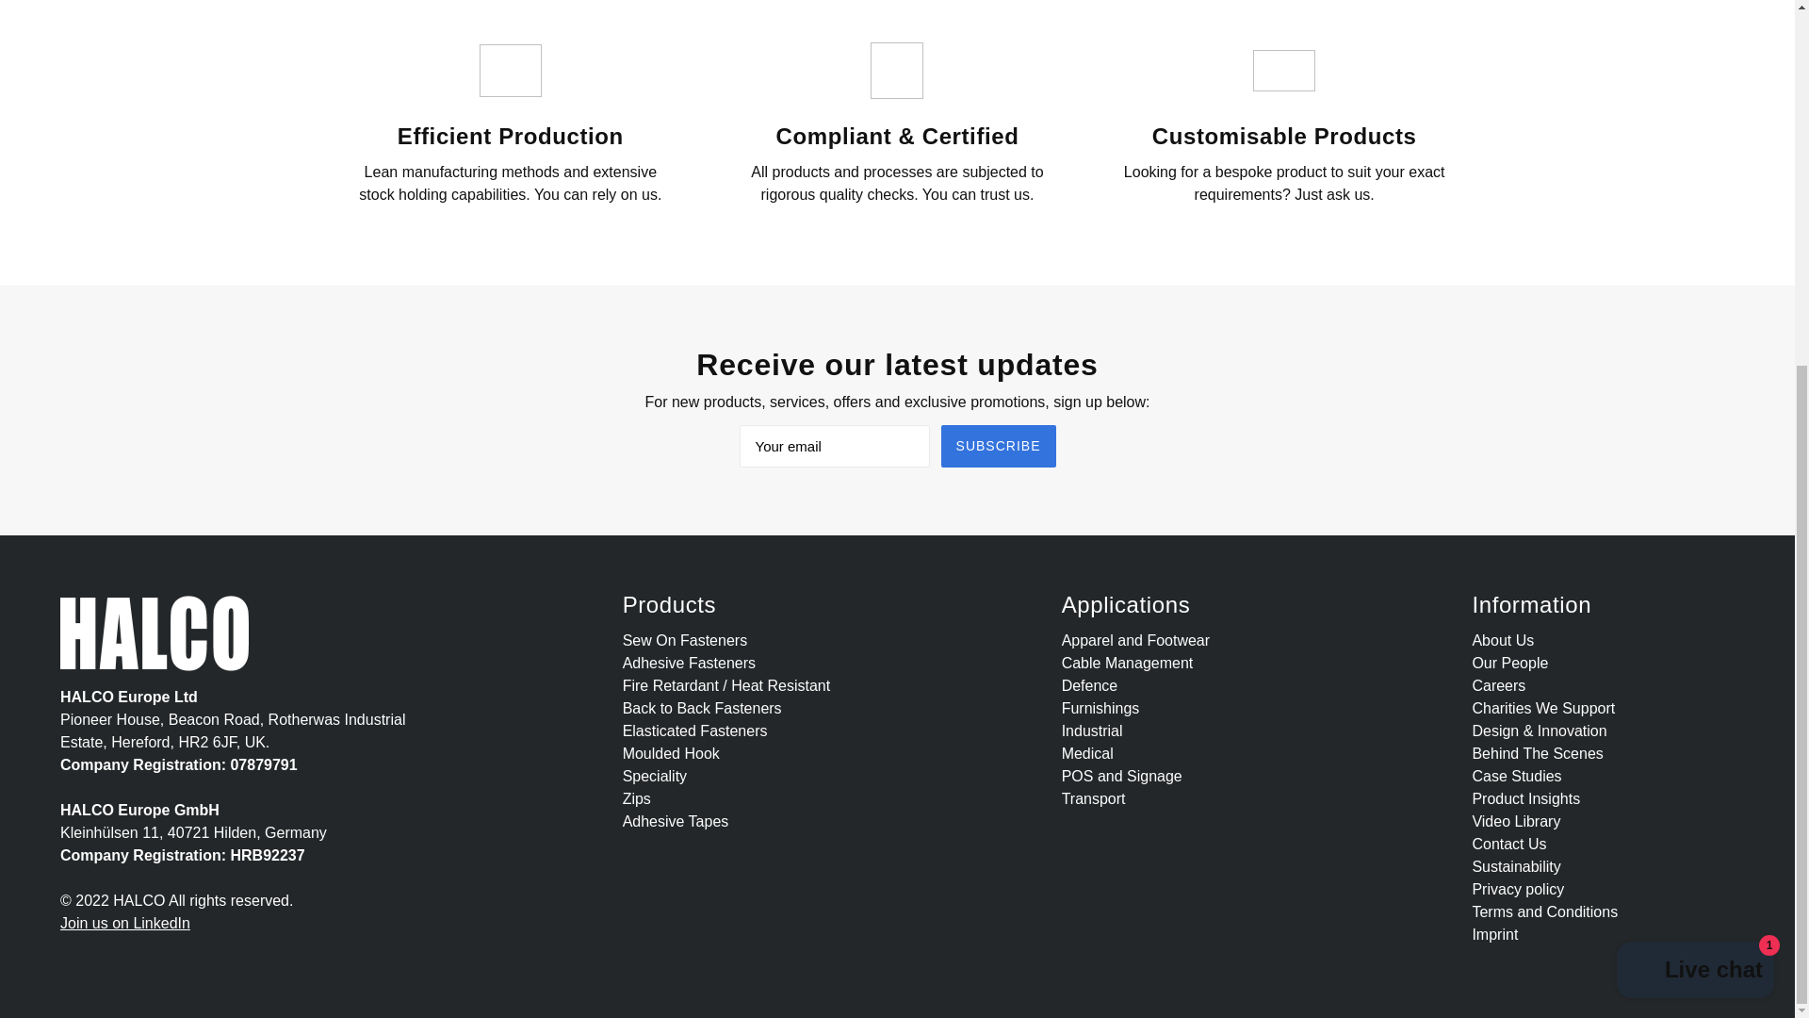 This screenshot has width=1809, height=1018. Describe the element at coordinates (1087, 752) in the screenshot. I see `Medical` at that location.